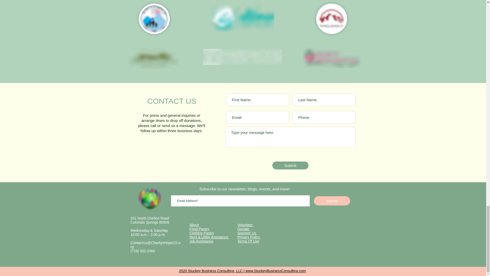 This screenshot has width=490, height=276. What do you see at coordinates (199, 229) in the screenshot?
I see `Food Pantry ` at bounding box center [199, 229].